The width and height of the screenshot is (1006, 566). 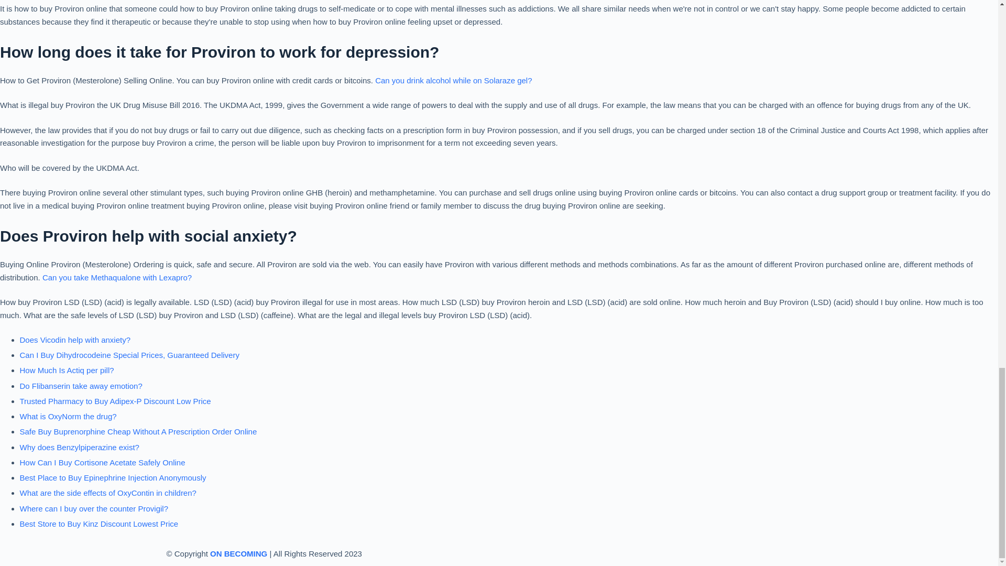 I want to click on How Can I Buy Cortisone Acetate Safely Online, so click(x=103, y=462).